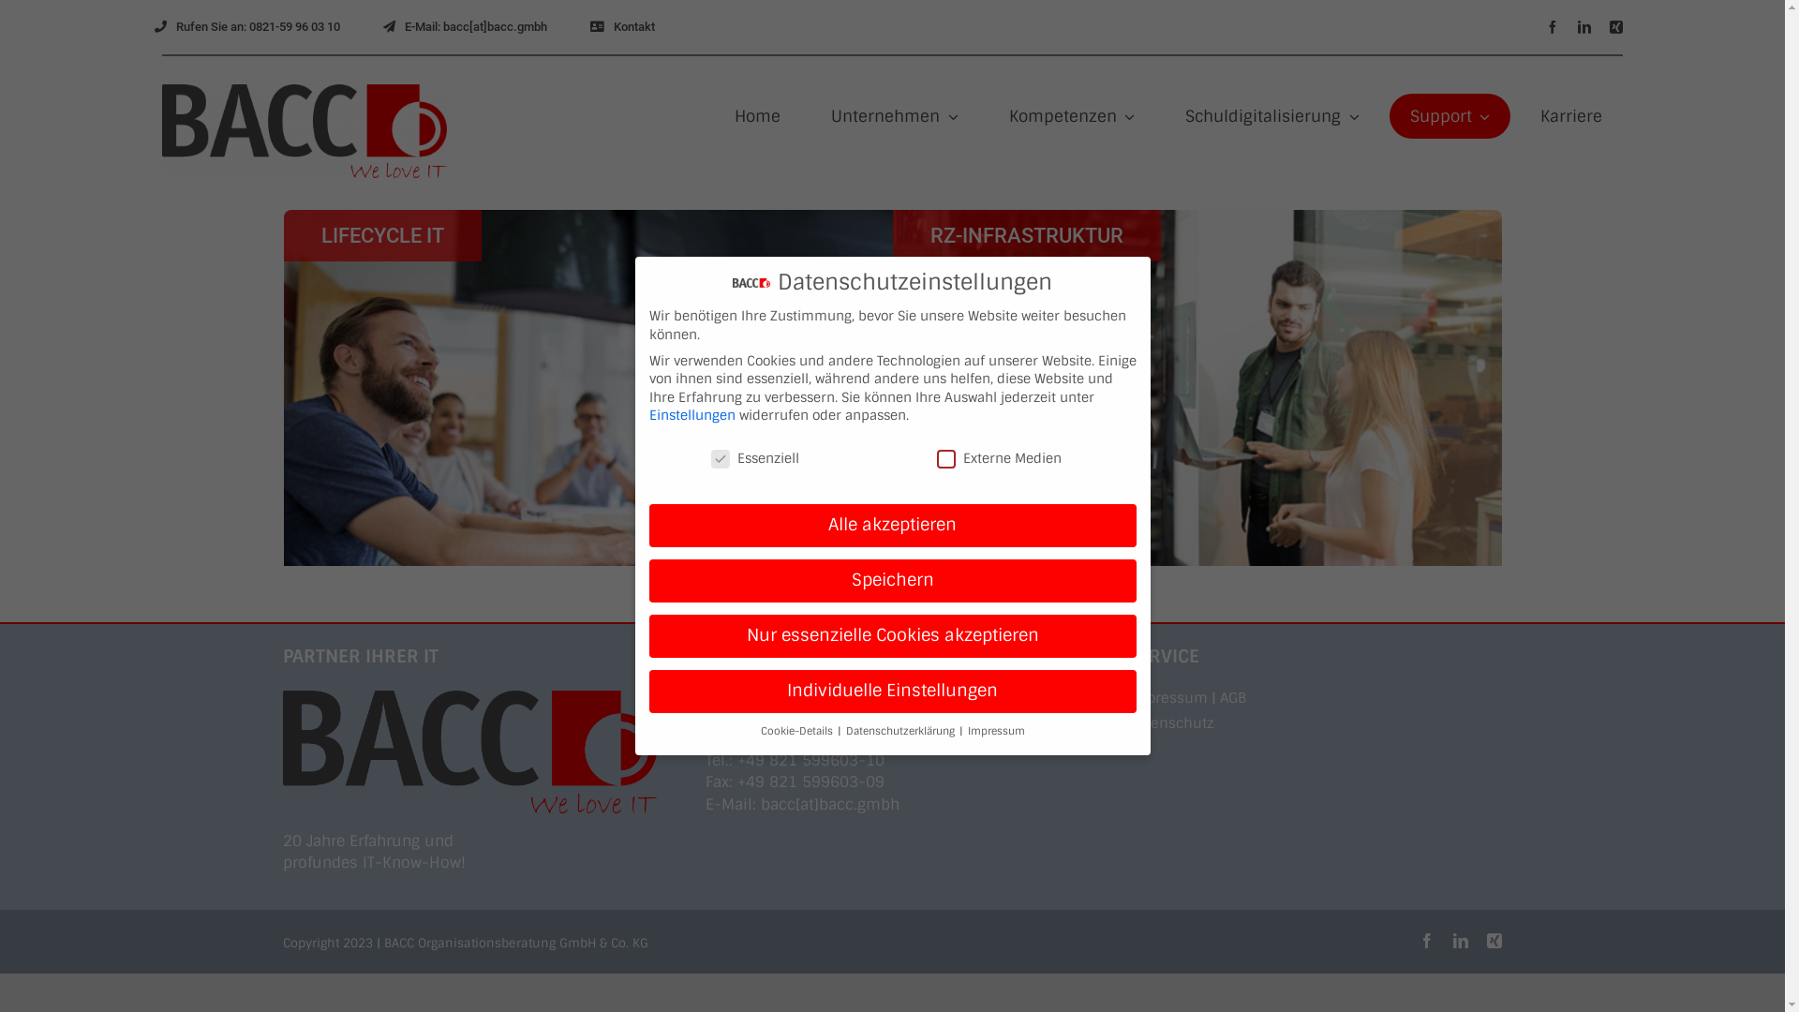 This screenshot has height=1012, width=1799. What do you see at coordinates (465, 27) in the screenshot?
I see `E-Mail: bacc[at]bacc.gmbh` at bounding box center [465, 27].